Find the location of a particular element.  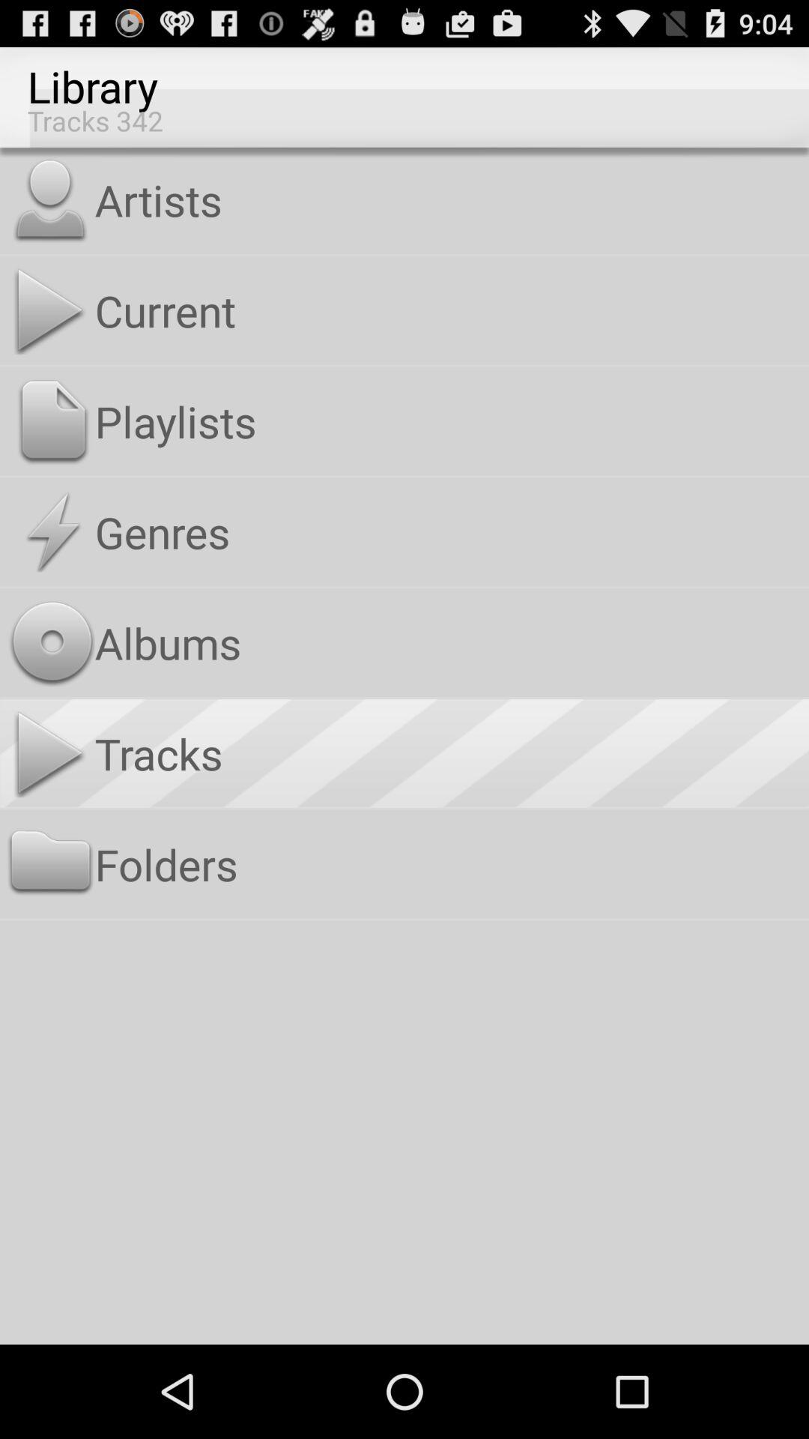

scroll to the folders icon is located at coordinates (448, 863).